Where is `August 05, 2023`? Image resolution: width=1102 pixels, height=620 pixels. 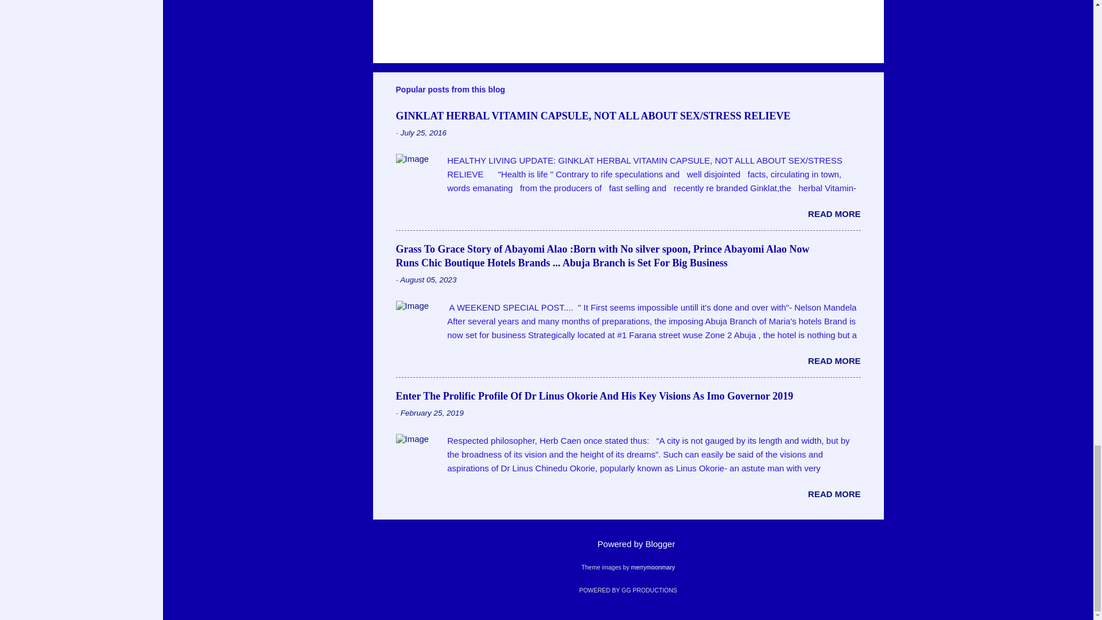 August 05, 2023 is located at coordinates (428, 279).